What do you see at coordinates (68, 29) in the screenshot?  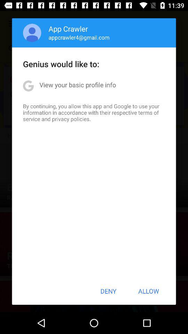 I see `choose the app crawler icon` at bounding box center [68, 29].